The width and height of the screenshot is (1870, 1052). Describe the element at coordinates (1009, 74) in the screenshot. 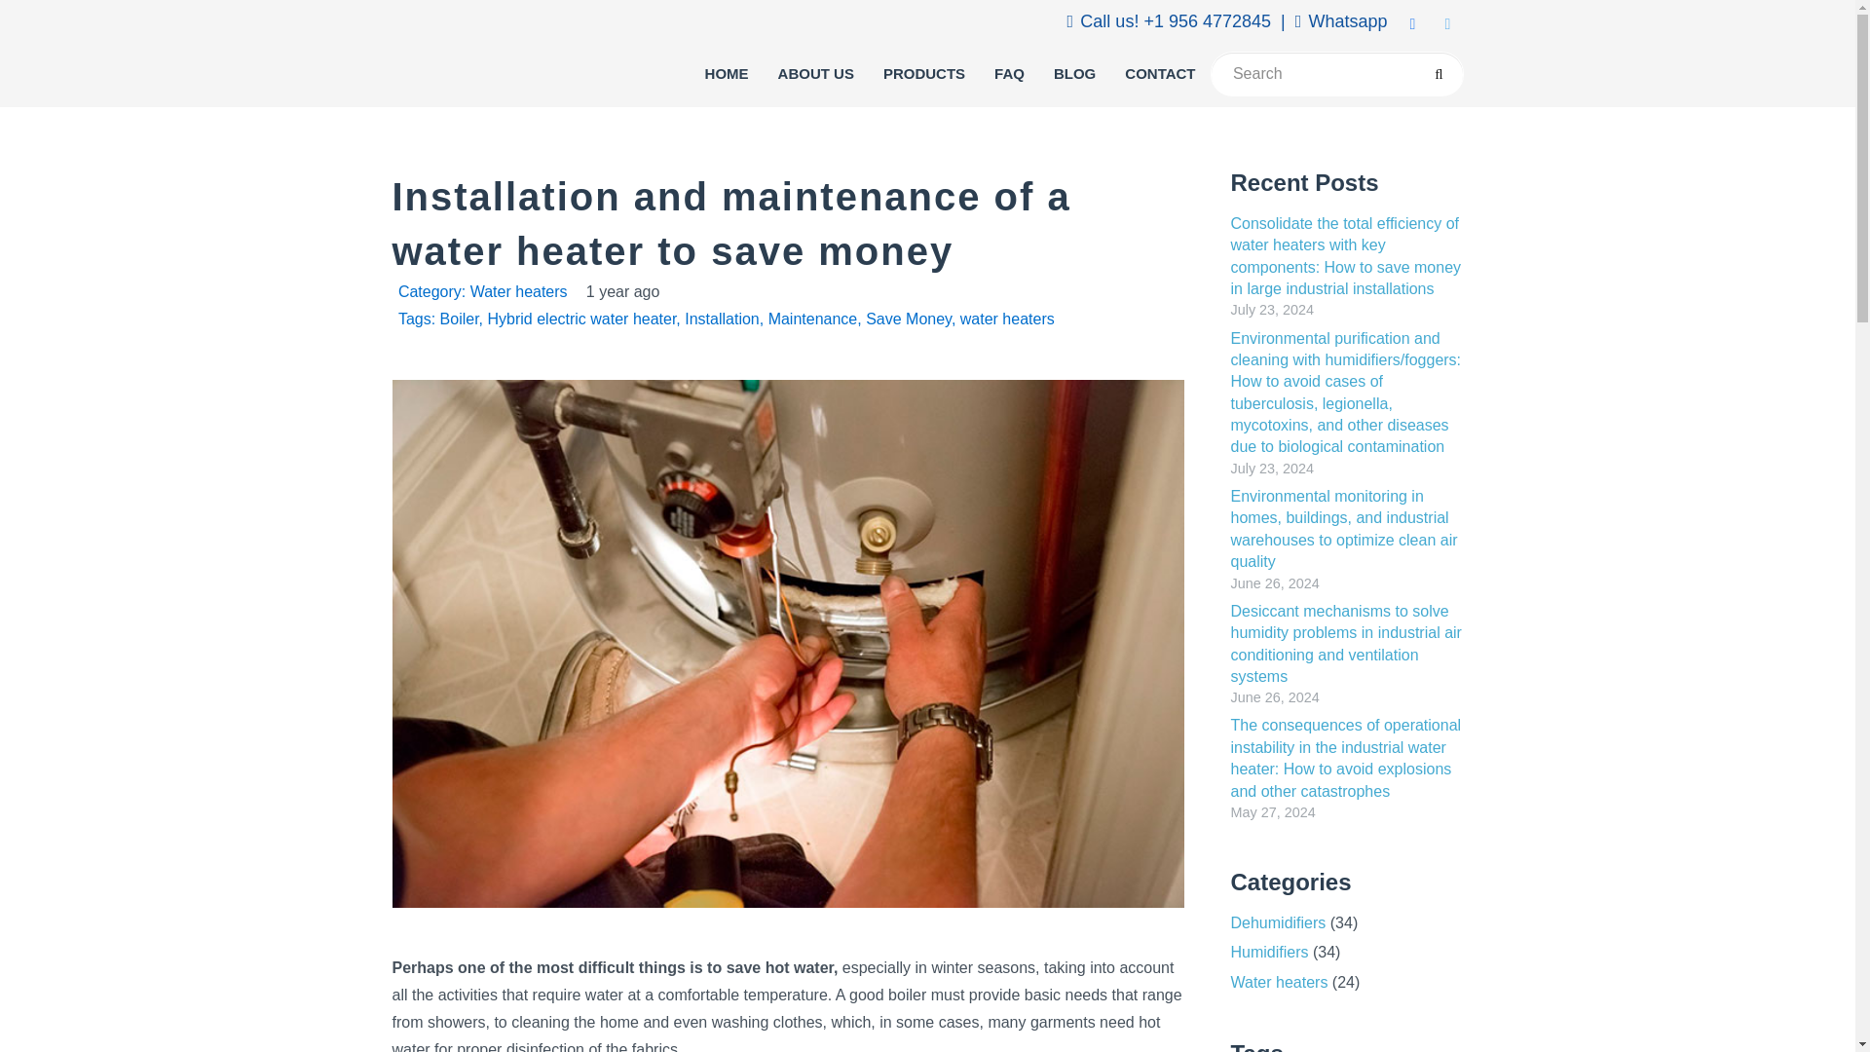

I see `FAQ` at that location.